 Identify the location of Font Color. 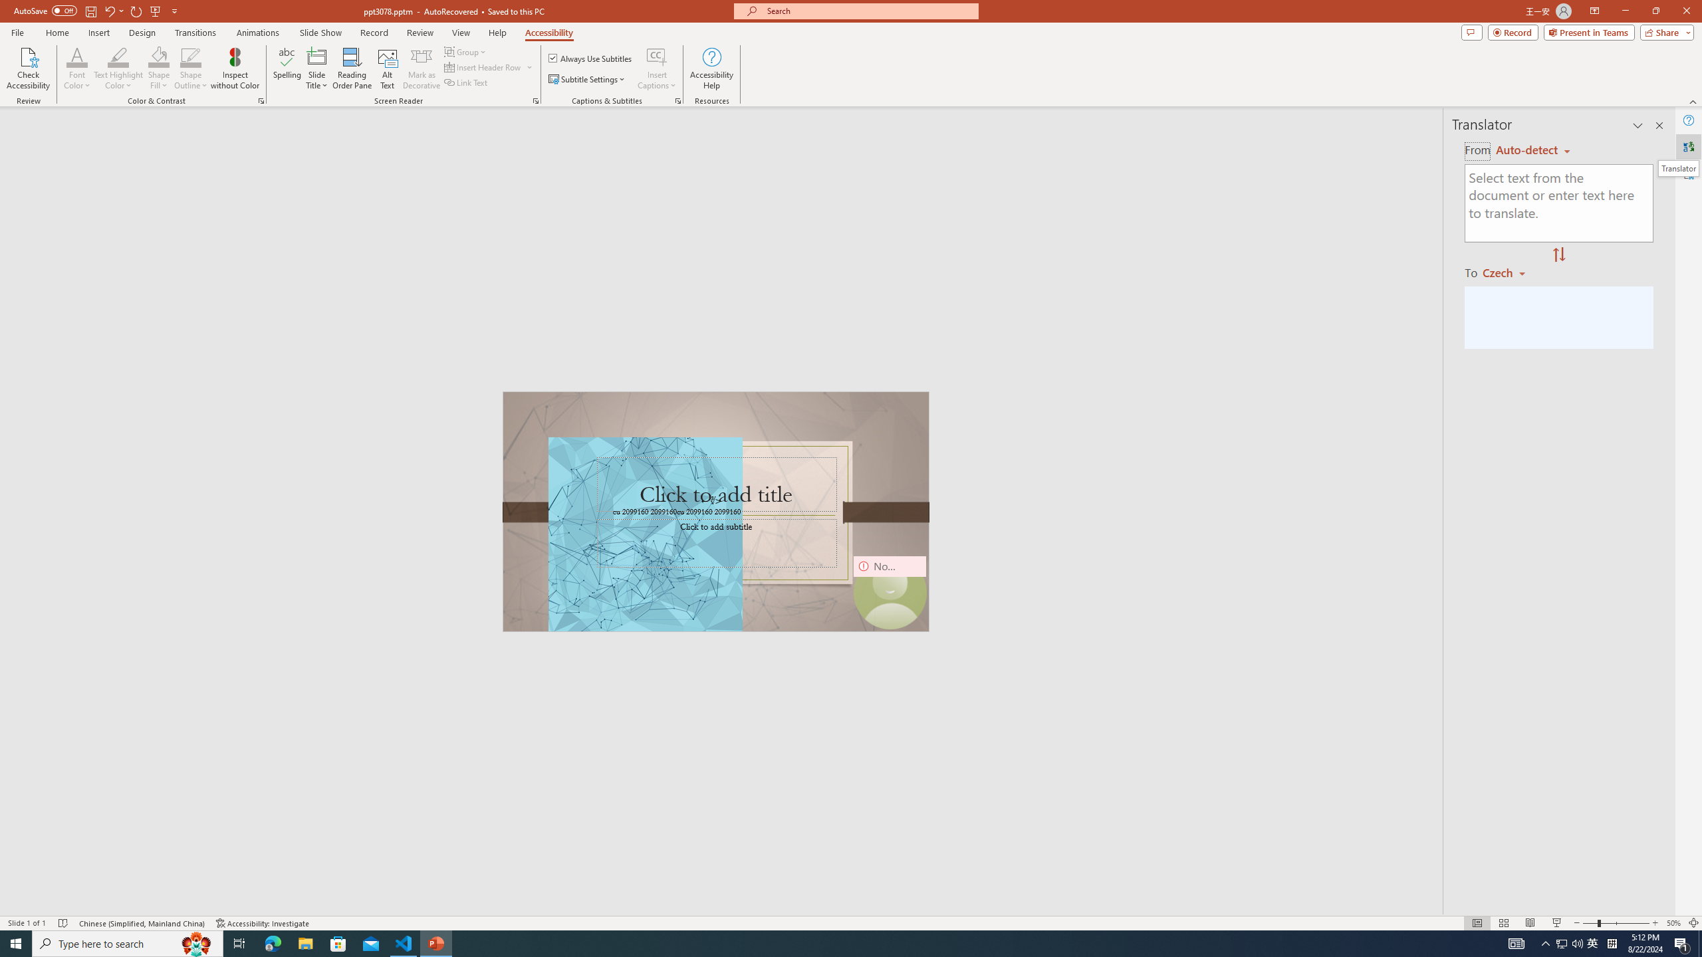
(77, 68).